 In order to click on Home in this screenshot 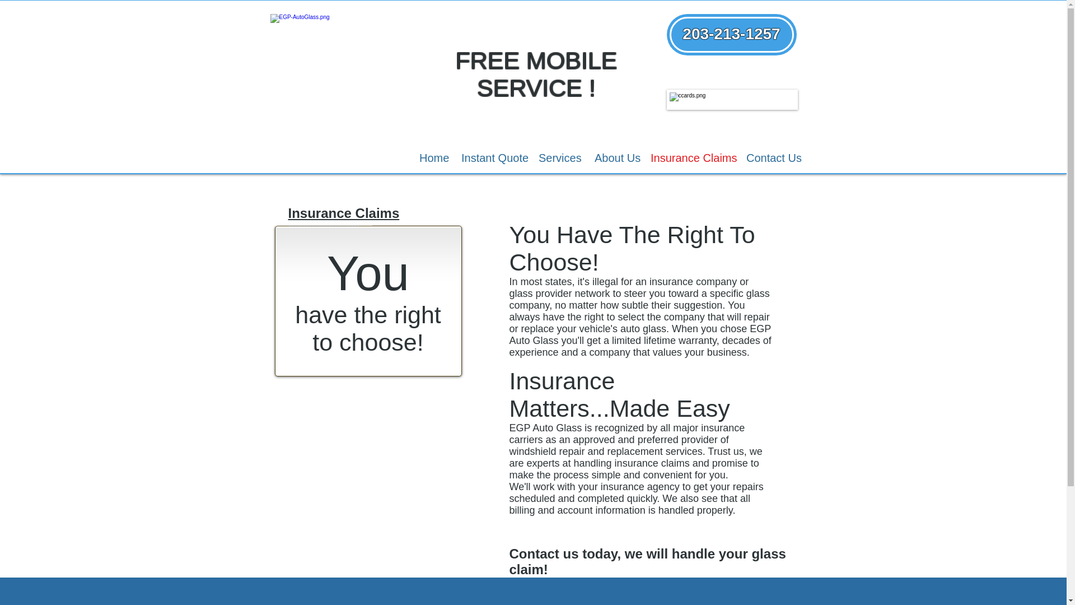, I will do `click(431, 158)`.